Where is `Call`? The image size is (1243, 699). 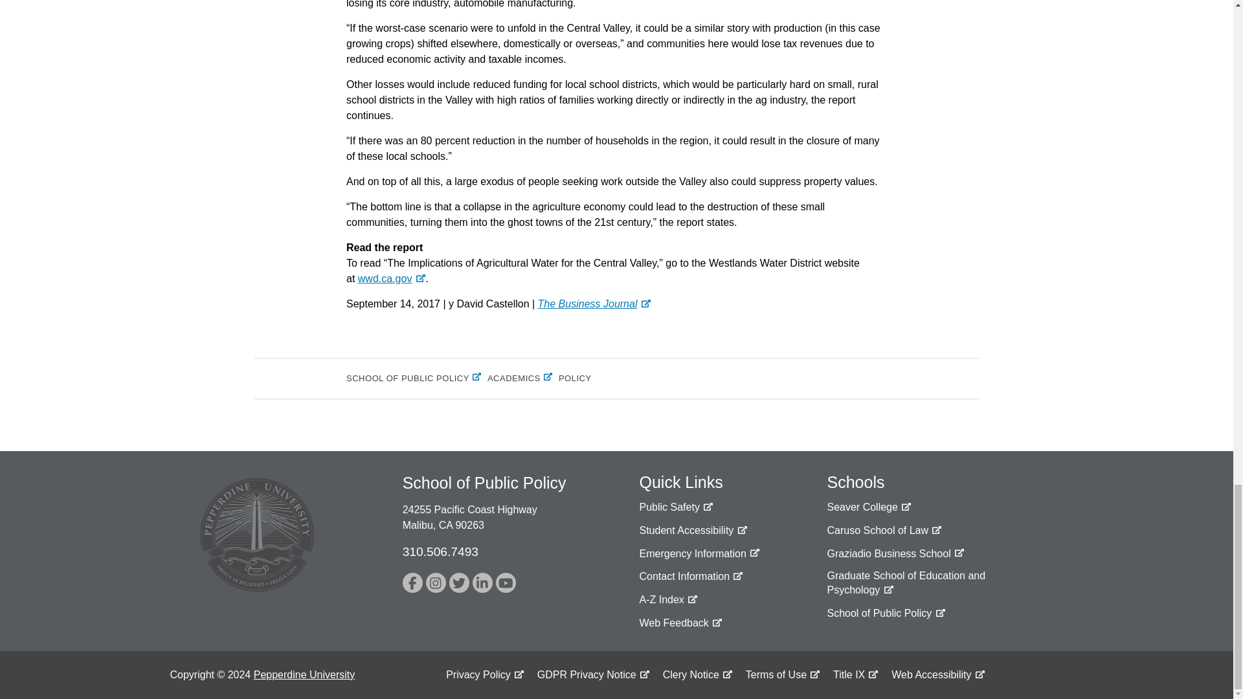 Call is located at coordinates (440, 551).